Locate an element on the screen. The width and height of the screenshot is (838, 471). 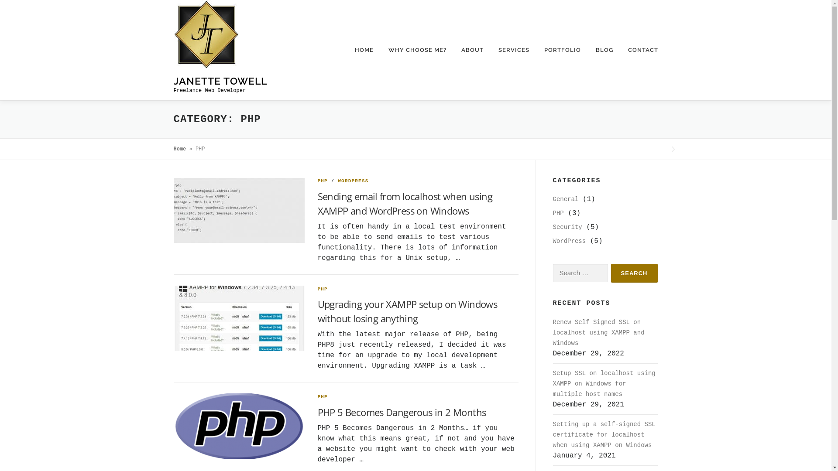
WordPress is located at coordinates (569, 241).